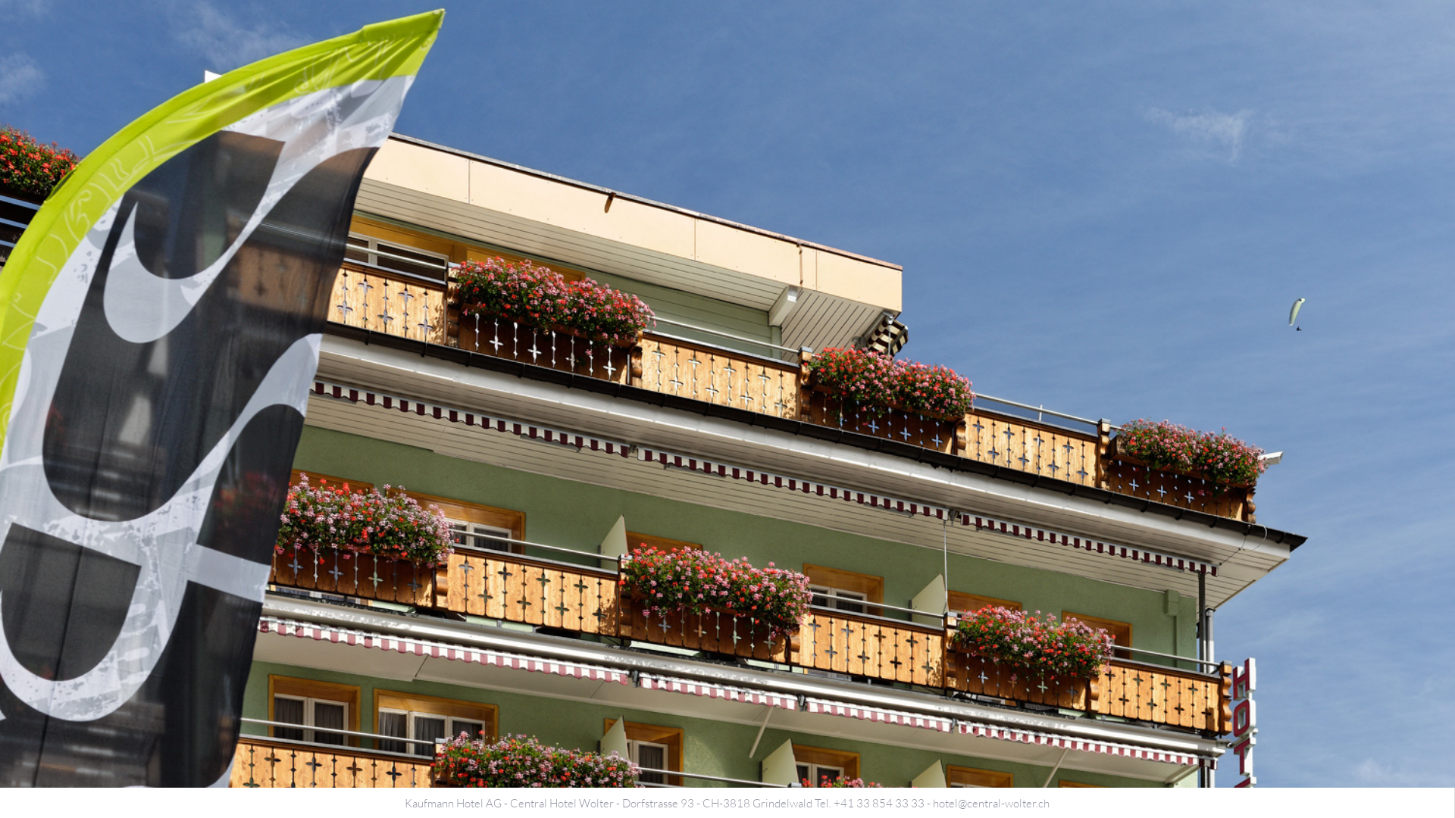 The image size is (1455, 818). What do you see at coordinates (305, 29) in the screenshot?
I see `HOME` at bounding box center [305, 29].